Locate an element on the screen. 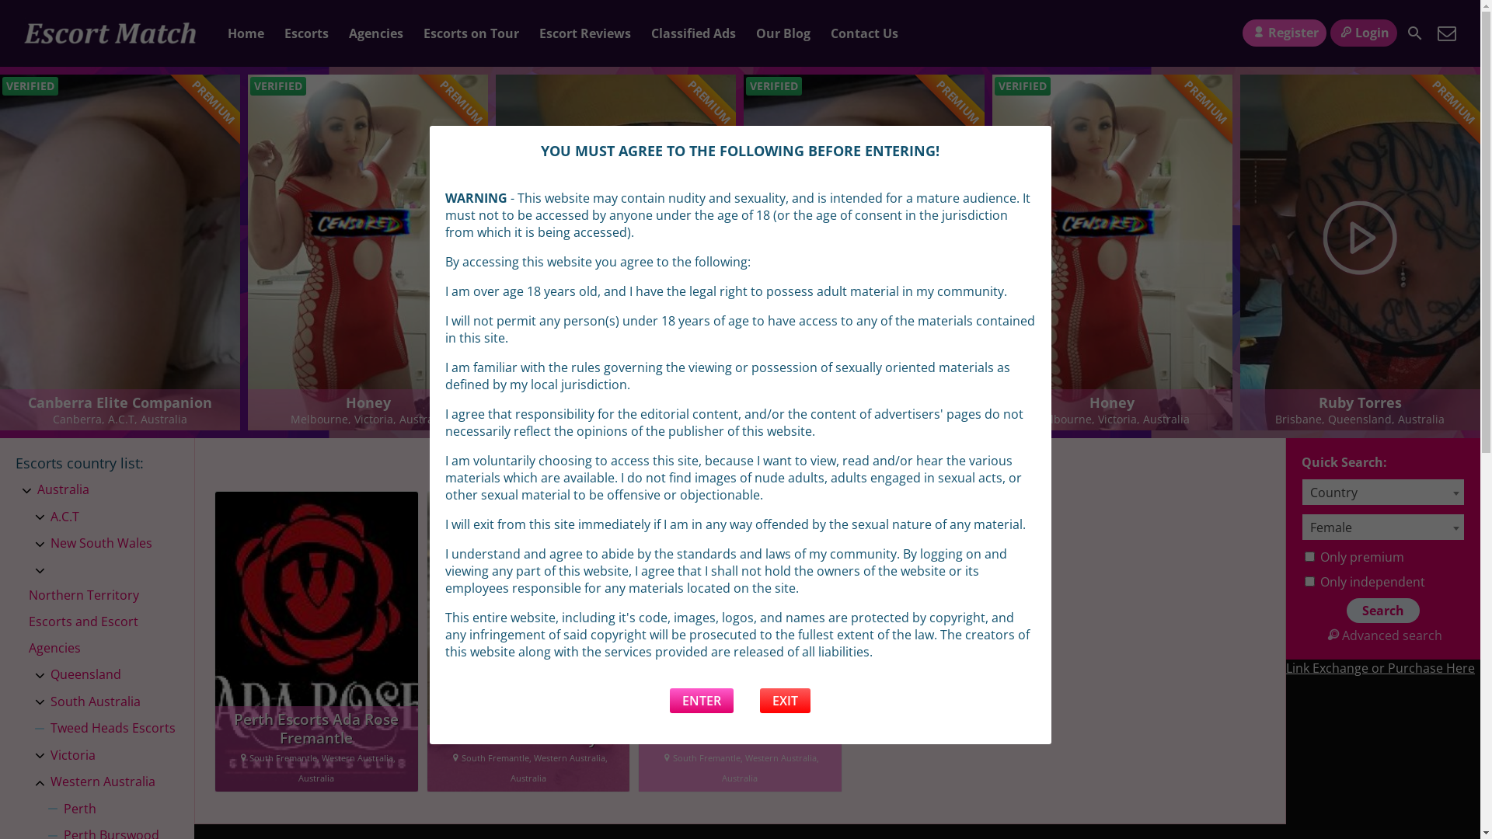 This screenshot has height=839, width=1492. Escorts is located at coordinates (306, 34).